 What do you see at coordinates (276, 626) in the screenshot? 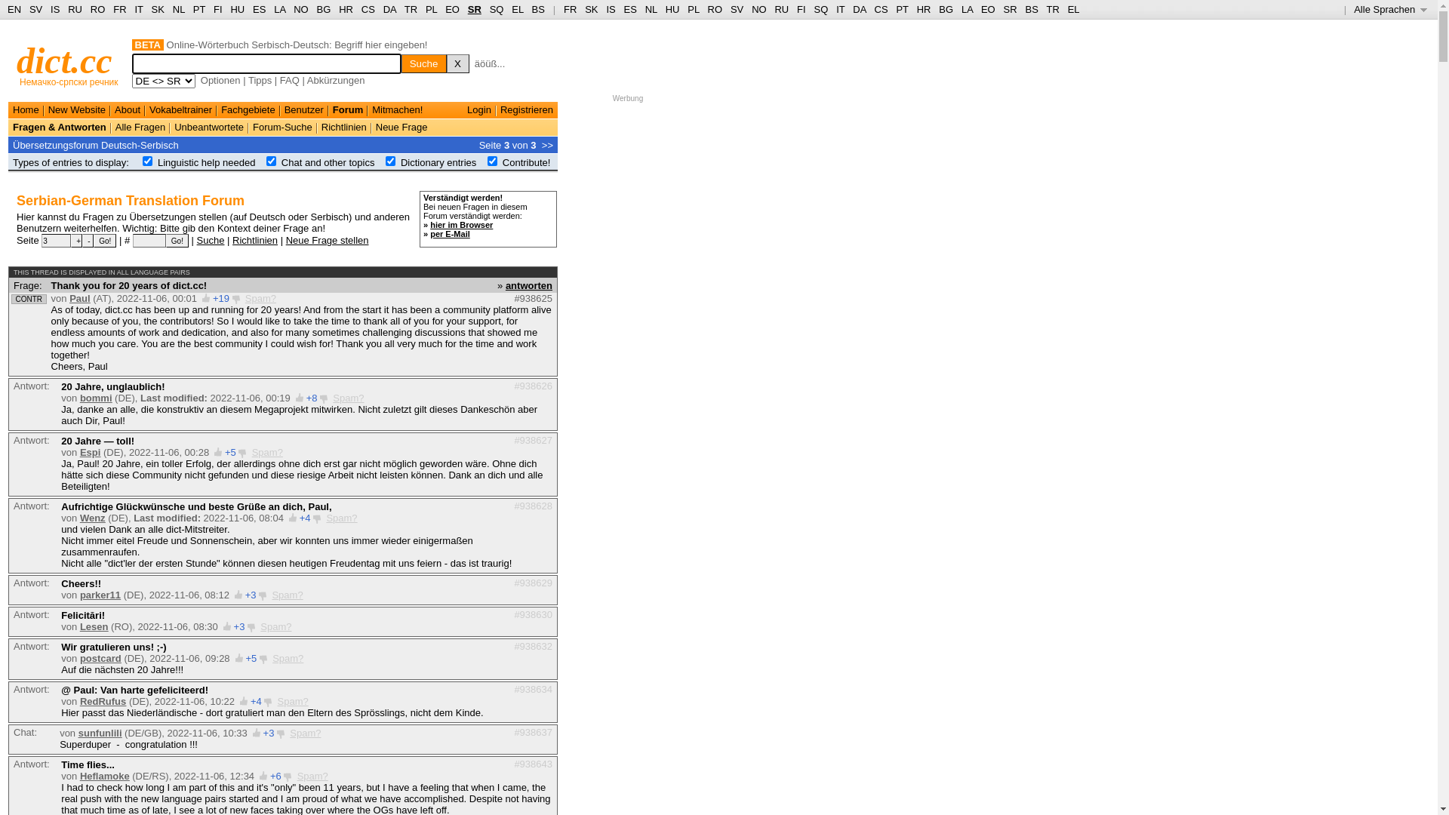
I see `Spam?` at bounding box center [276, 626].